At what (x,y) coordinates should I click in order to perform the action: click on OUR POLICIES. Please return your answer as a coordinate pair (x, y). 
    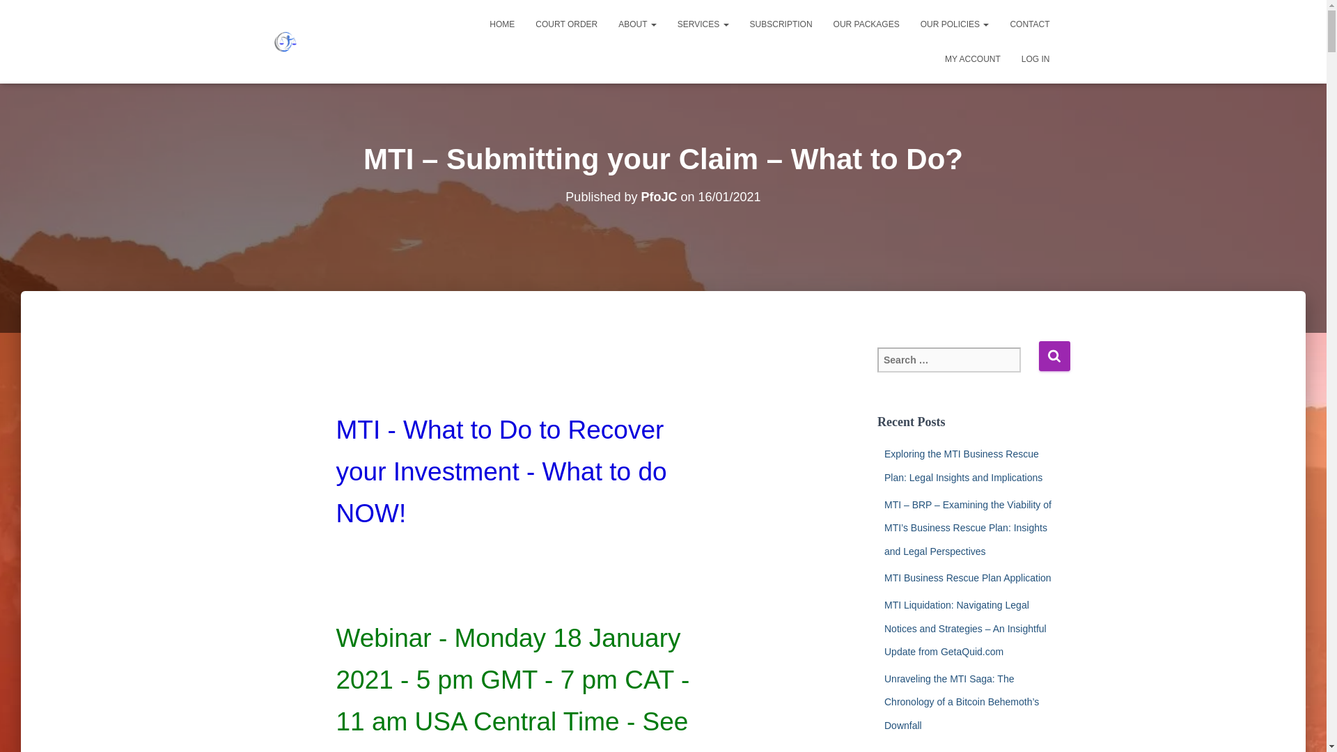
    Looking at the image, I should click on (955, 24).